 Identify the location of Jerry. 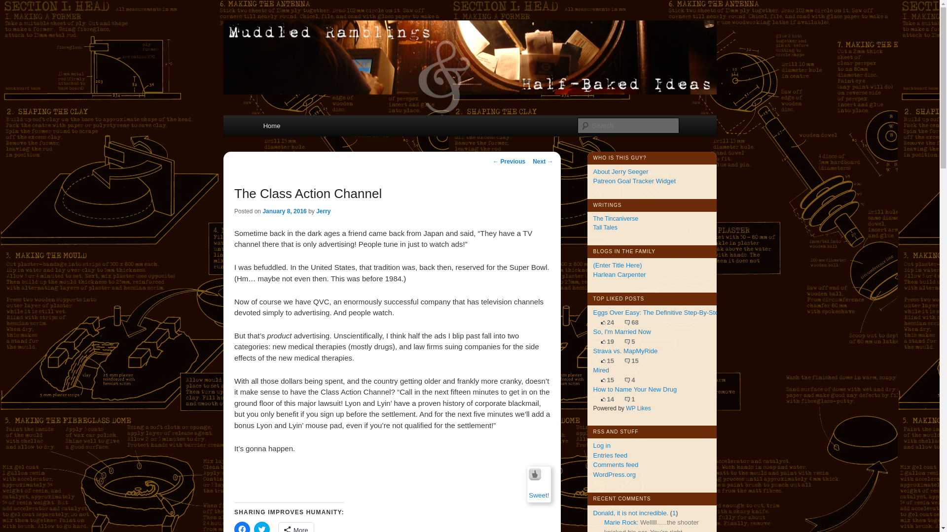
(324, 211).